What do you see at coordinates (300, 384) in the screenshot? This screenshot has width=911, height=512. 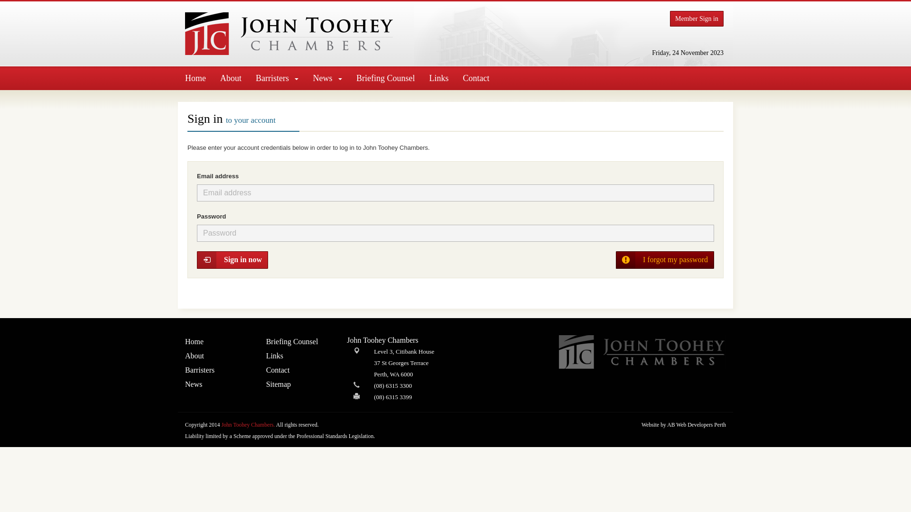 I see `Sitemap` at bounding box center [300, 384].